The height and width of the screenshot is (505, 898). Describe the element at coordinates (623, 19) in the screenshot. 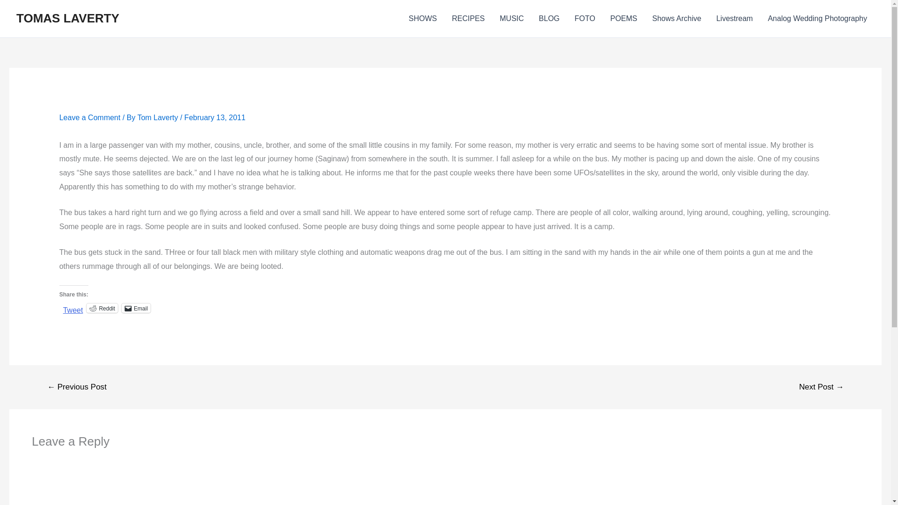

I see `POEMS` at that location.